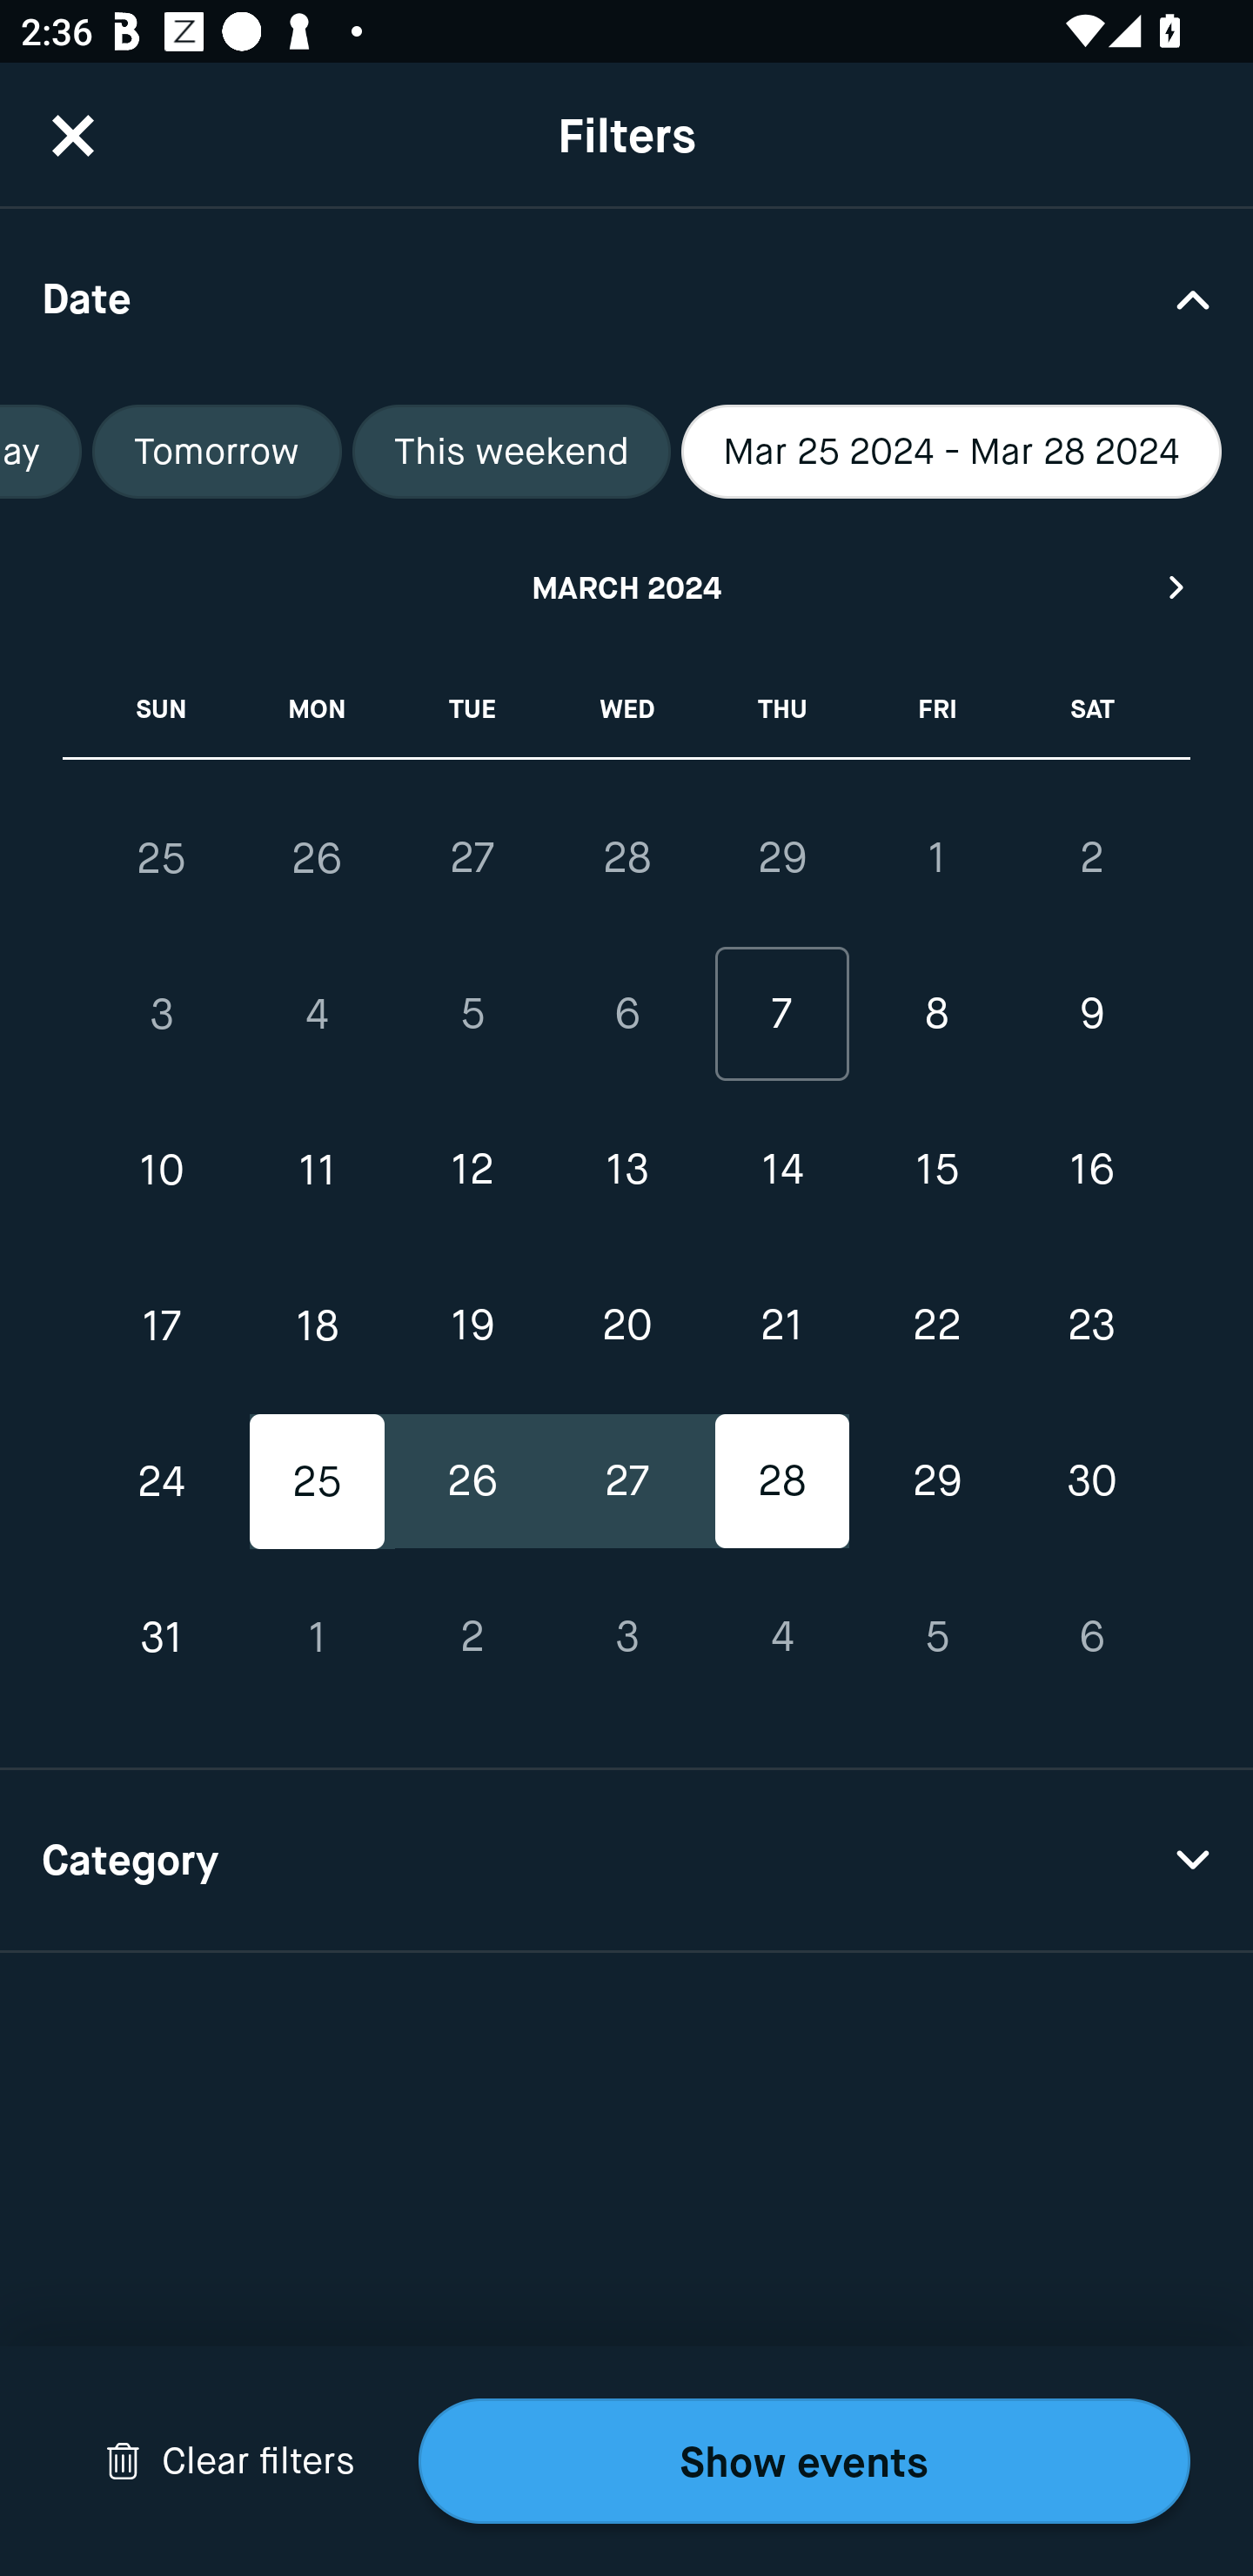 This screenshot has width=1253, height=2576. I want to click on 21, so click(781, 1325).